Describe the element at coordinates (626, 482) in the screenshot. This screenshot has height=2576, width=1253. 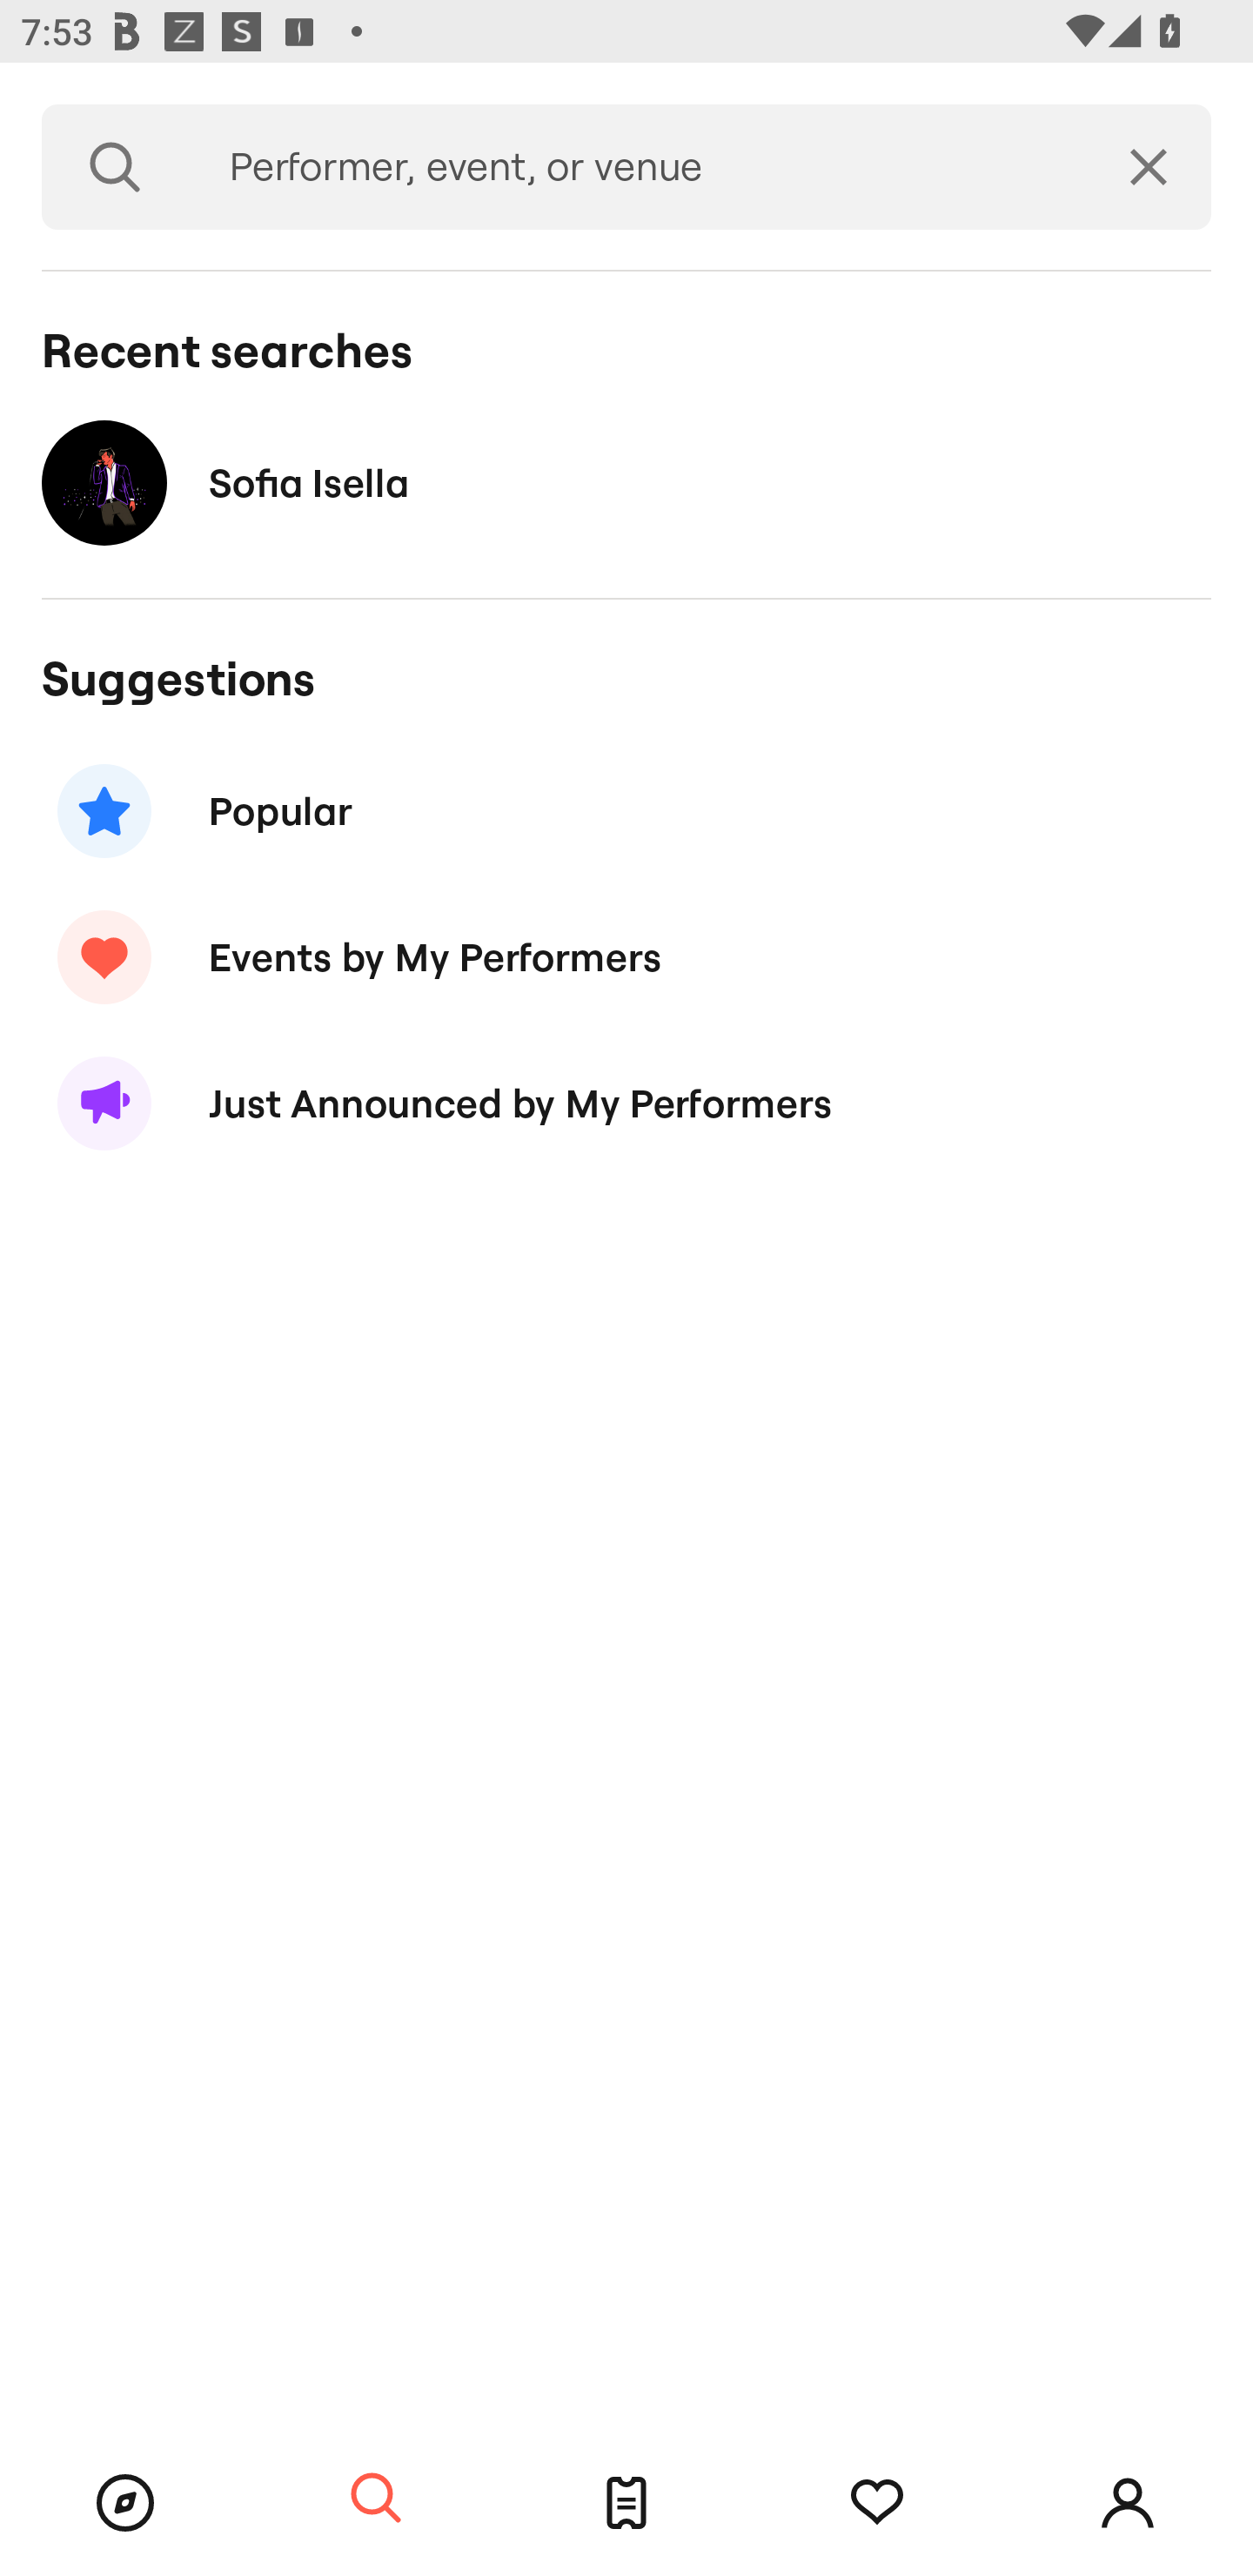
I see `Sofia Isella` at that location.